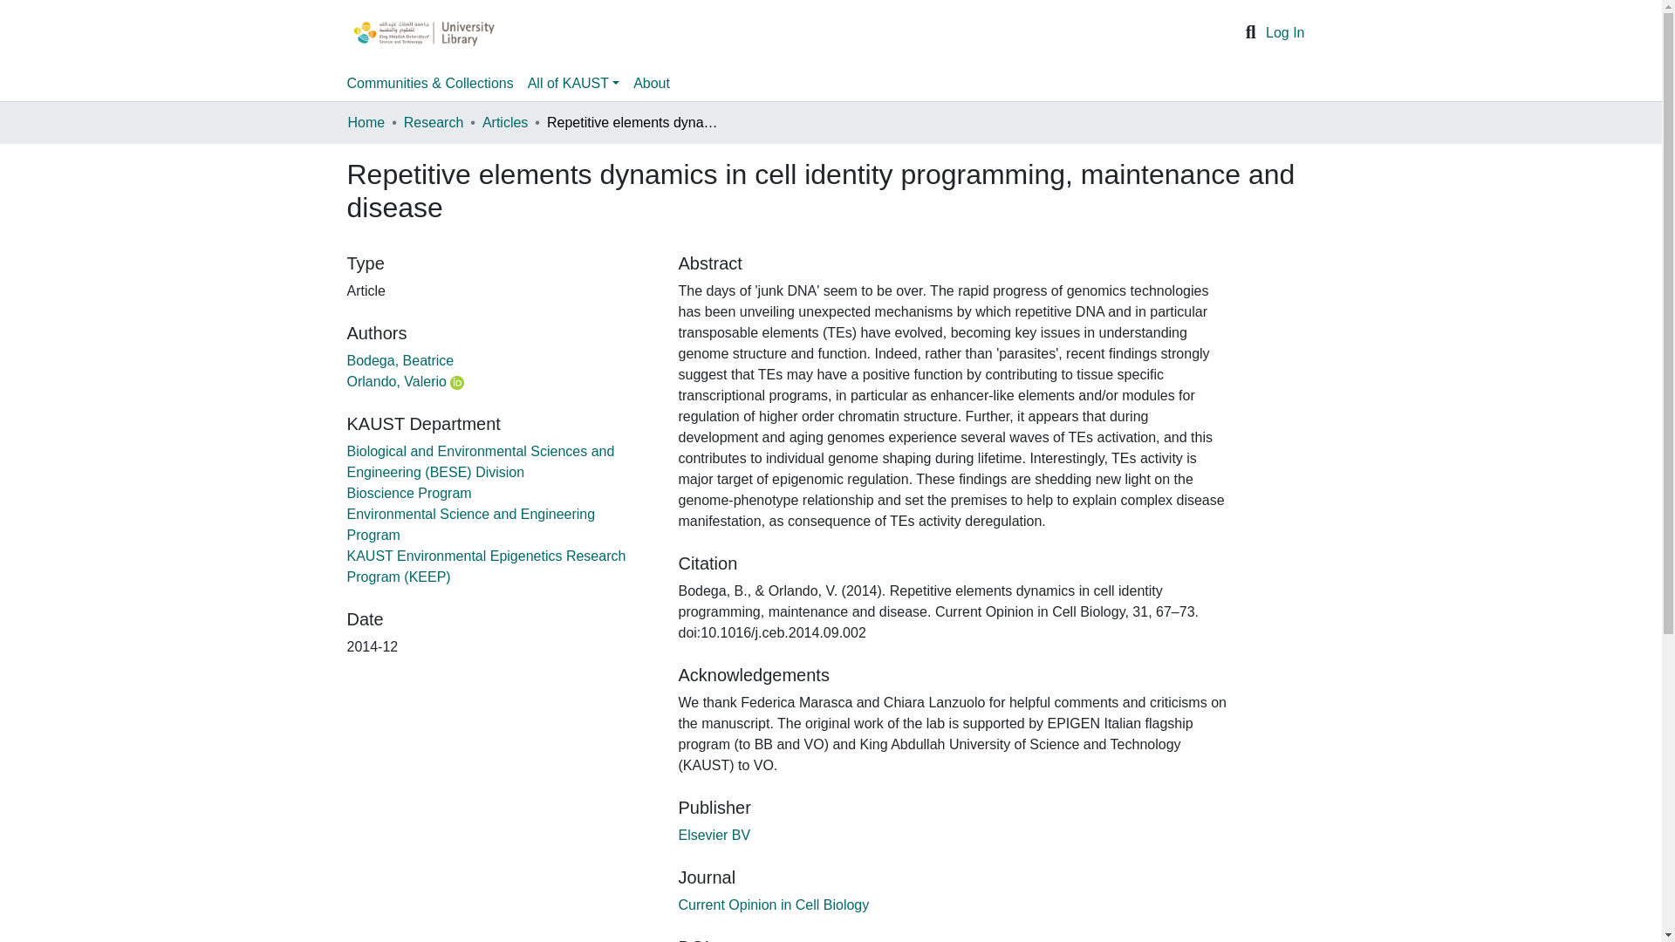 The width and height of the screenshot is (1675, 942). What do you see at coordinates (396, 381) in the screenshot?
I see `Orlando, Valerio` at bounding box center [396, 381].